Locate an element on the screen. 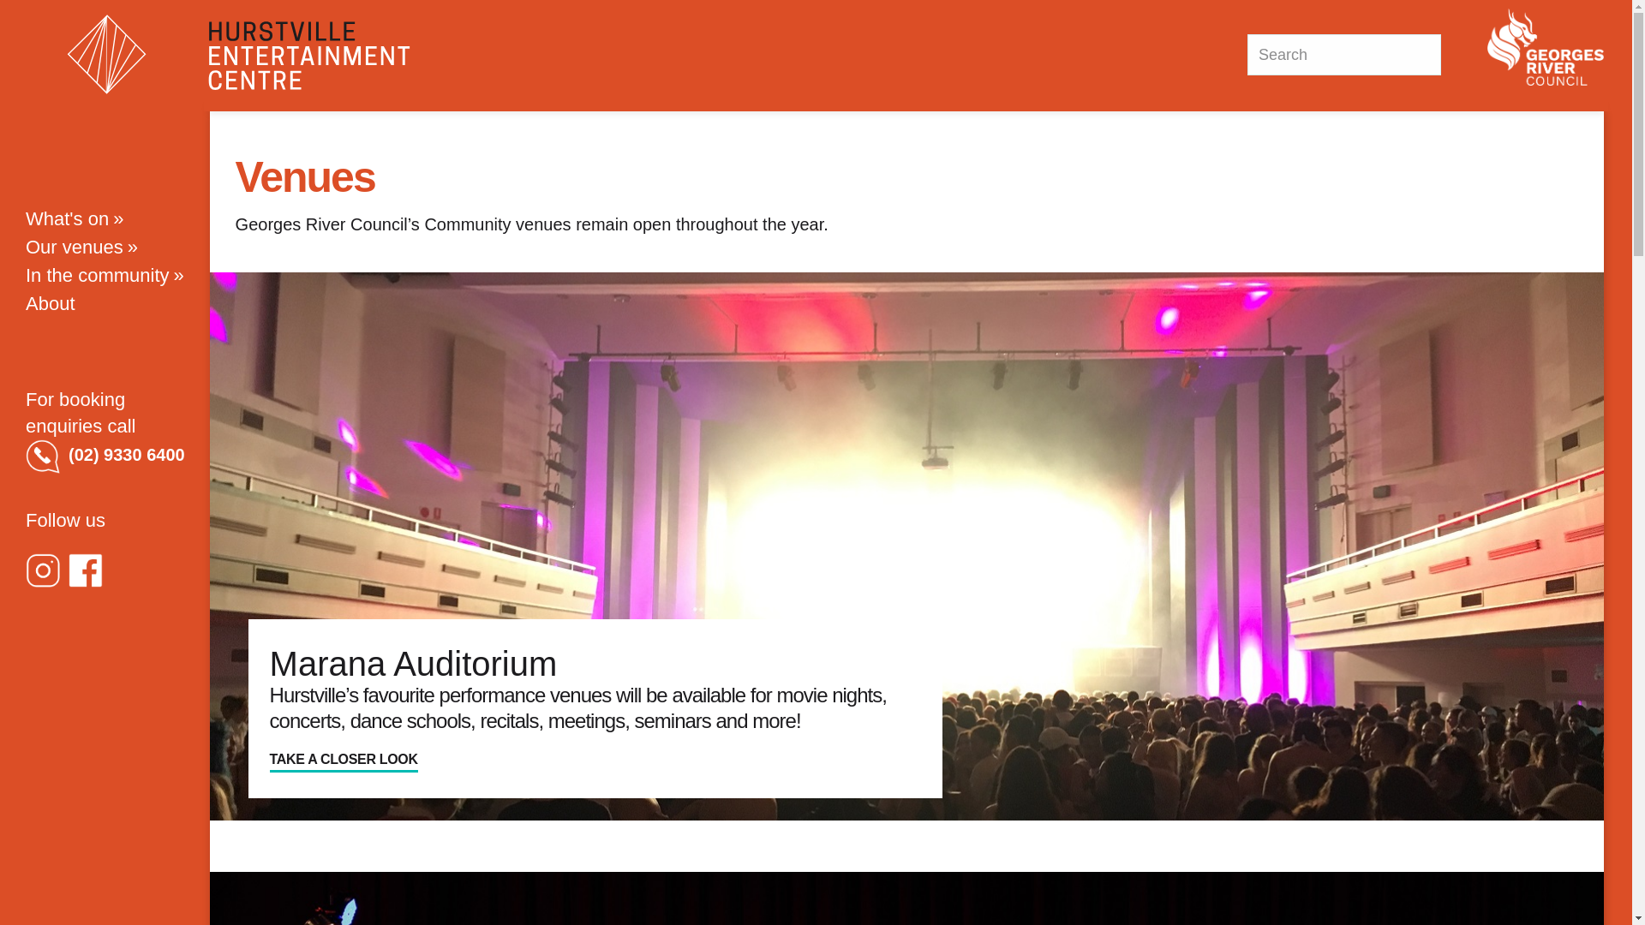  TAKE A CLOSER LOOK is located at coordinates (344, 760).